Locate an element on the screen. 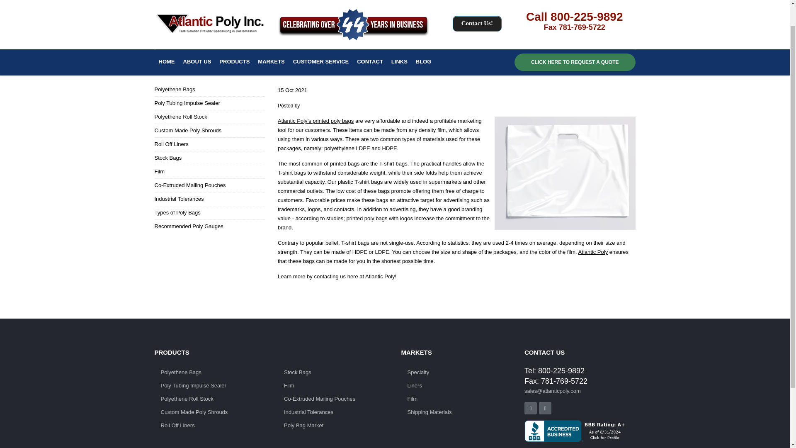 This screenshot has height=448, width=796. Celebrating Over 44 Years in Business! is located at coordinates (354, 8).